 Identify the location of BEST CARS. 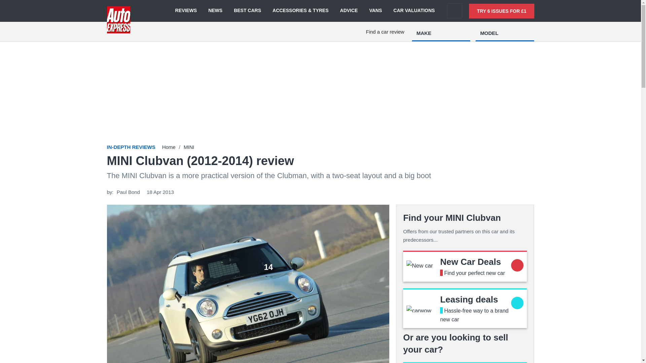
(247, 11).